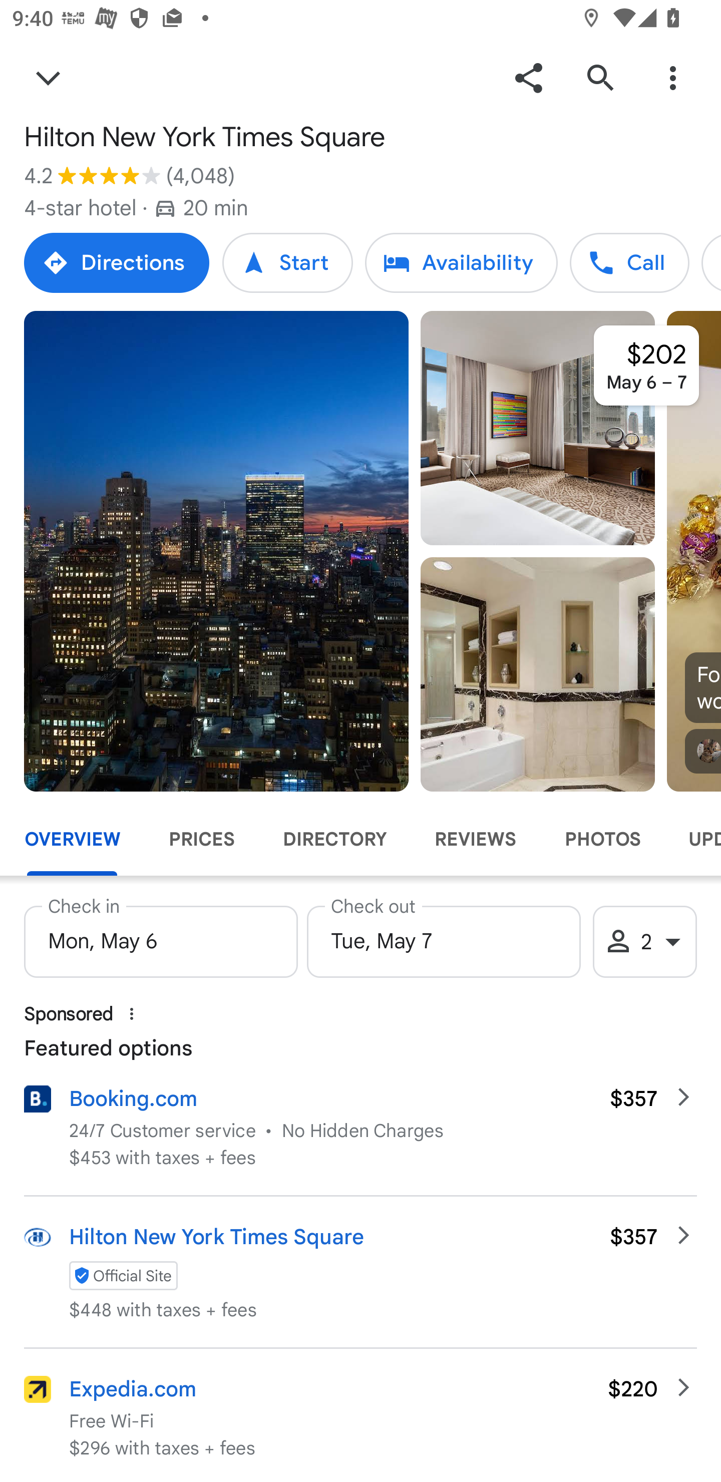 The width and height of the screenshot is (721, 1482). I want to click on REVIEWS Reviews, so click(475, 839).